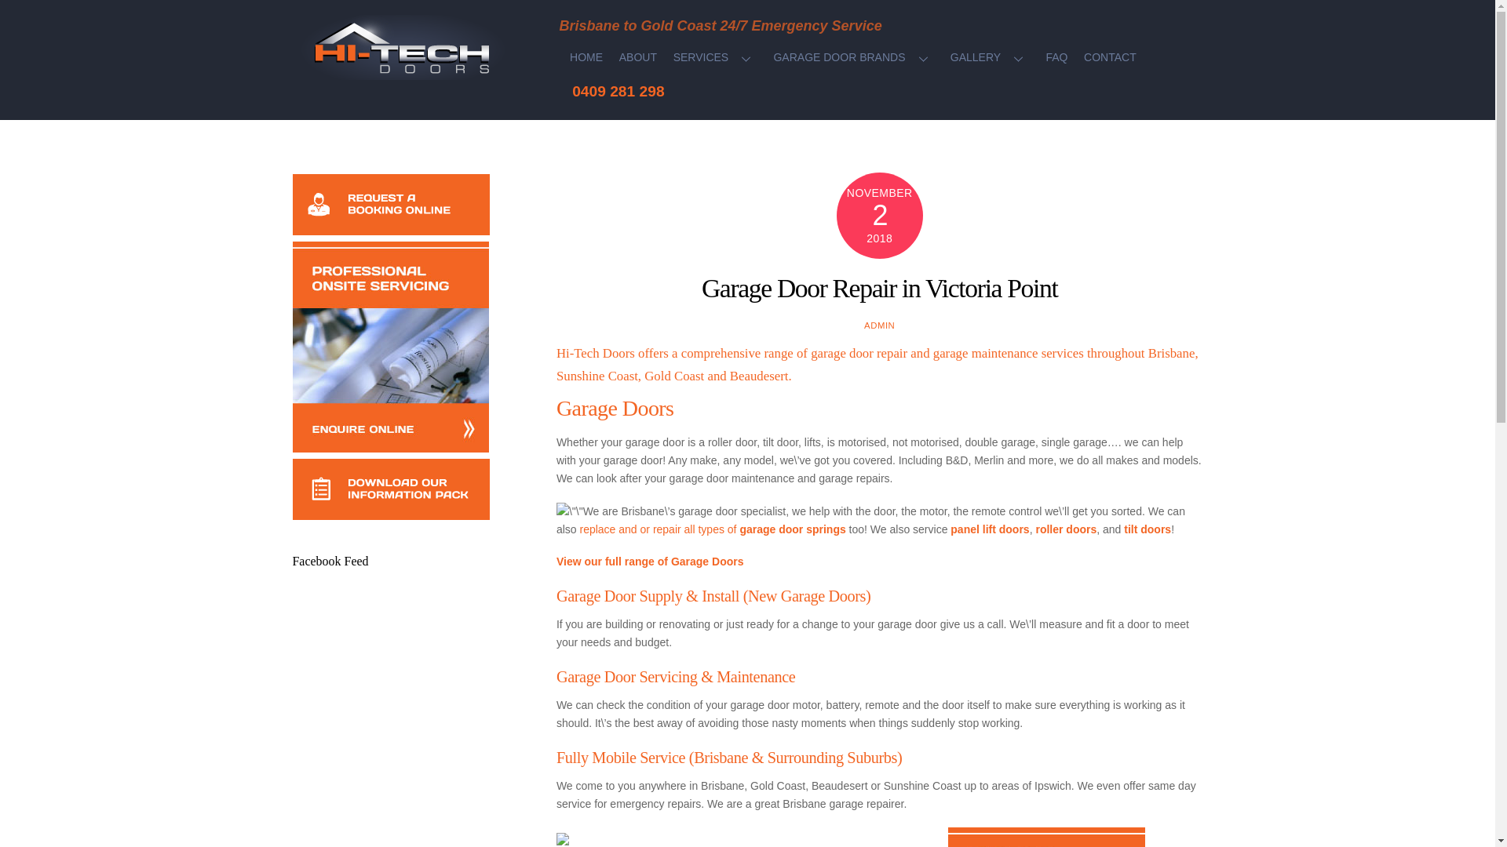 The height and width of the screenshot is (847, 1507). What do you see at coordinates (637, 58) in the screenshot?
I see `ABOUT` at bounding box center [637, 58].